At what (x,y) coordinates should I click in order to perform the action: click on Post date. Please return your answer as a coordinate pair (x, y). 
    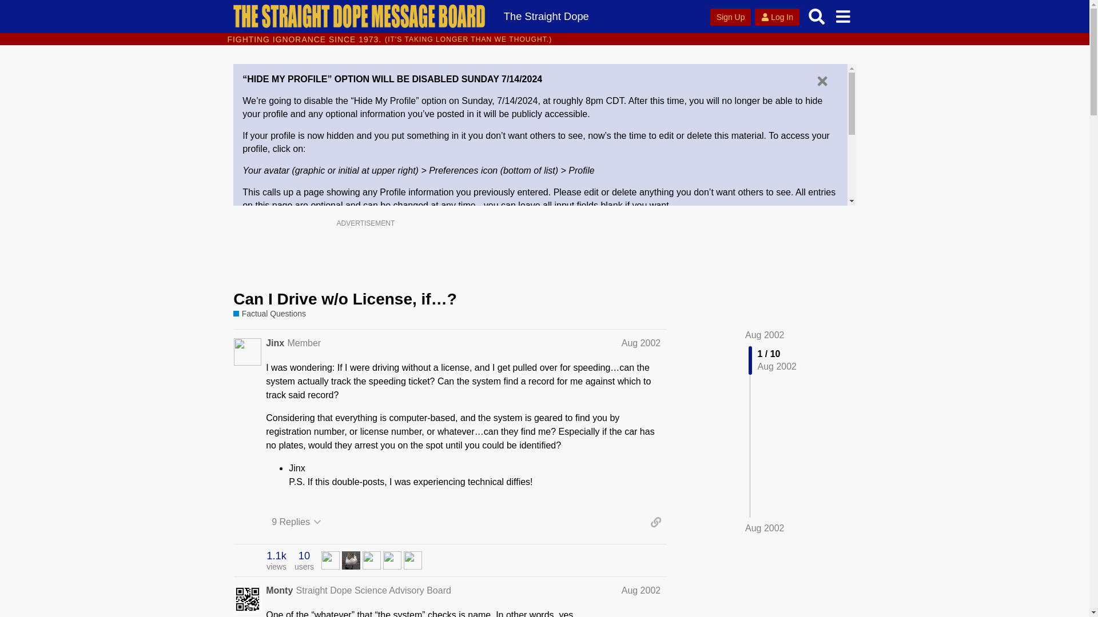
    Looking at the image, I should click on (640, 343).